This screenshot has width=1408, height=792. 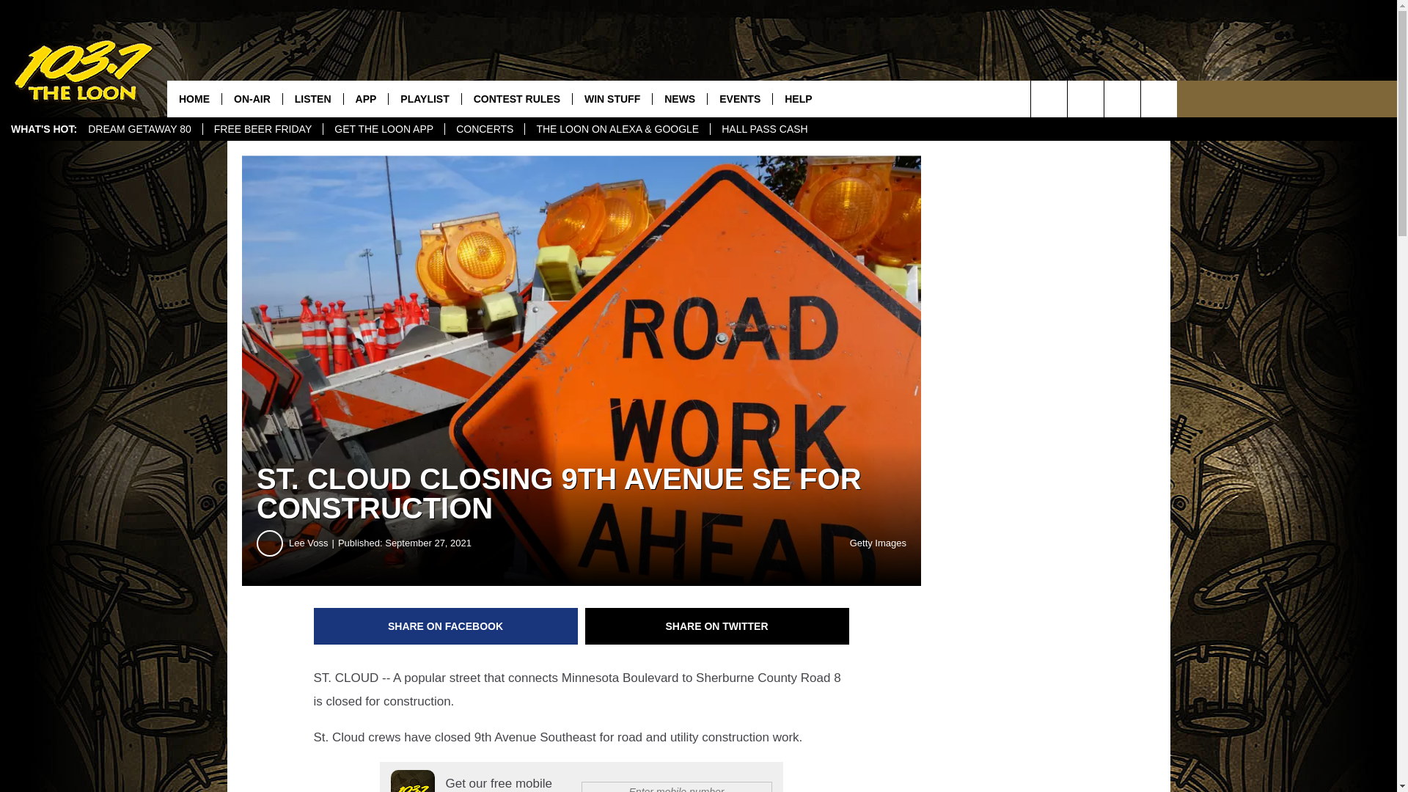 I want to click on DREAM GETAWAY 80, so click(x=139, y=129).